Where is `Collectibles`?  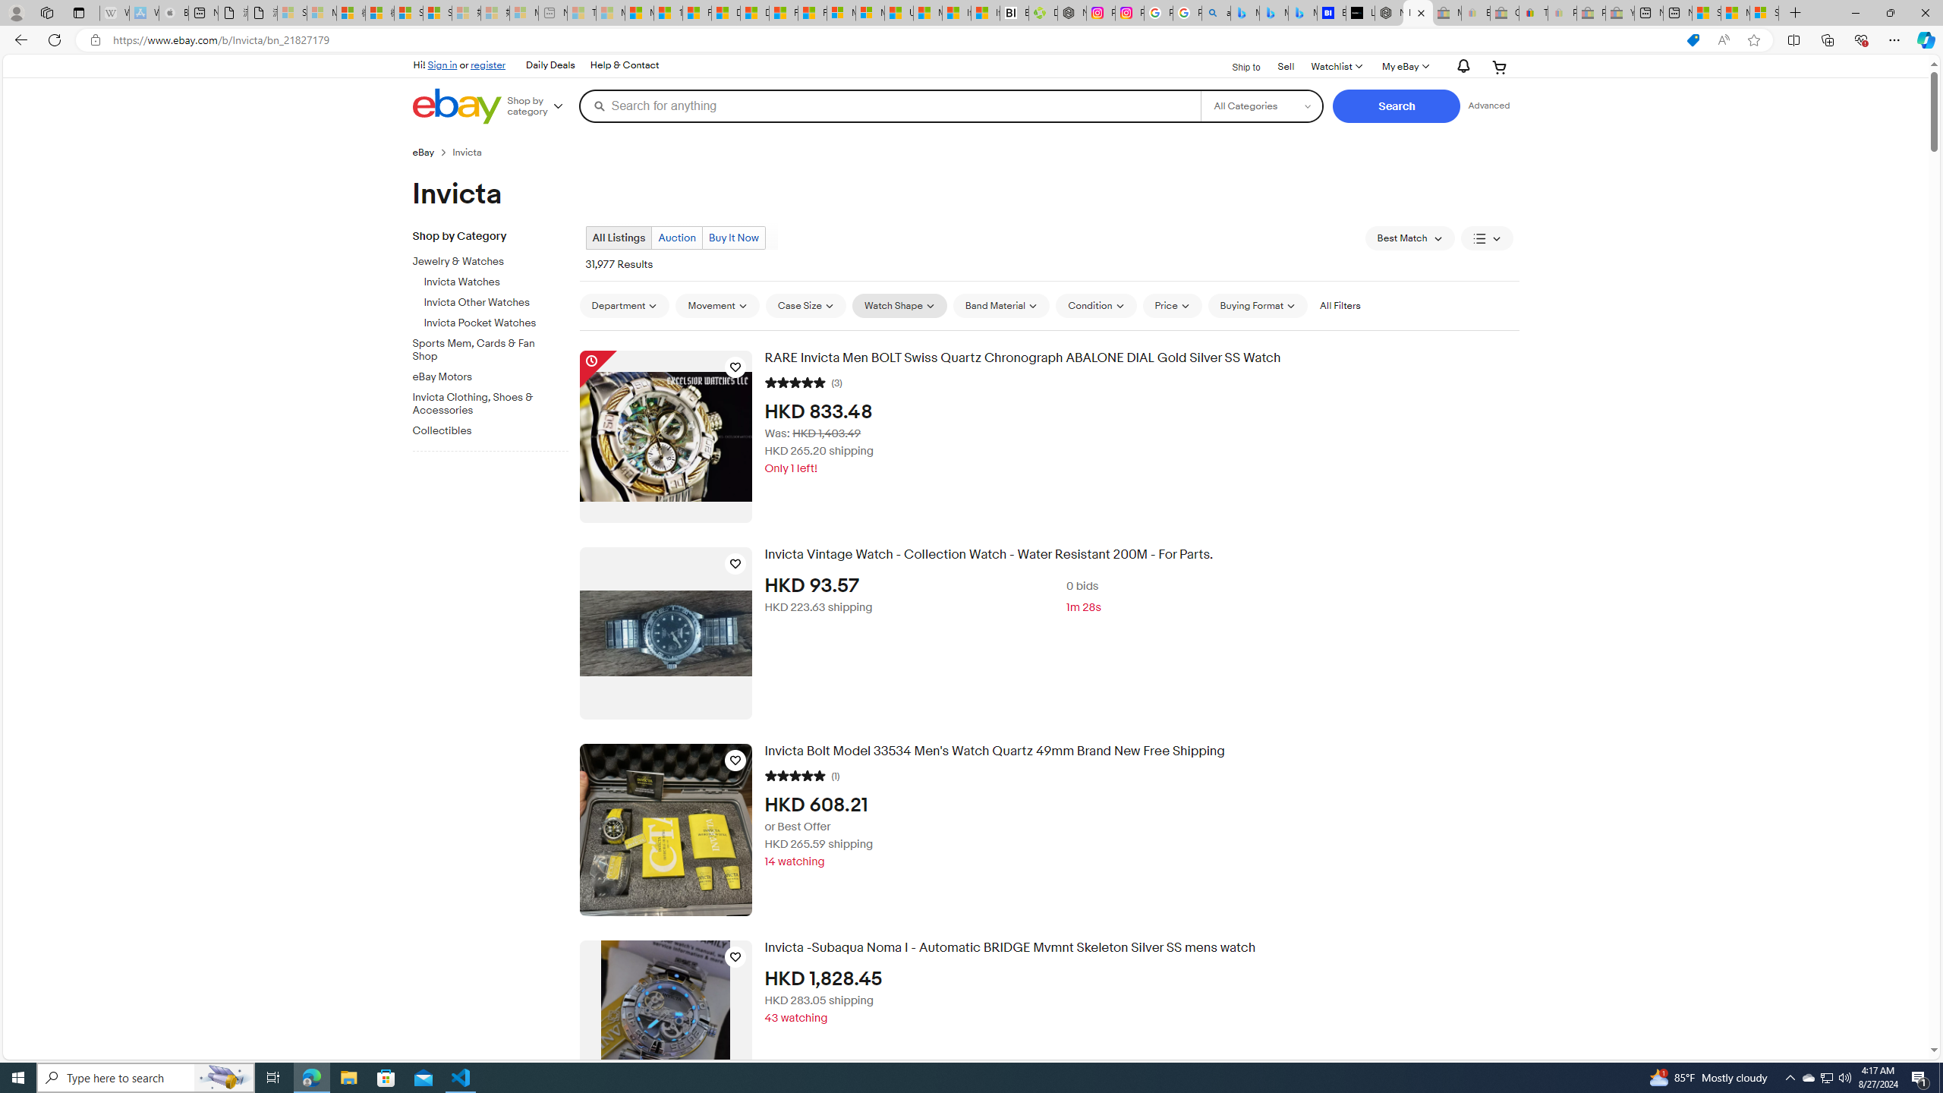 Collectibles is located at coordinates (484, 431).